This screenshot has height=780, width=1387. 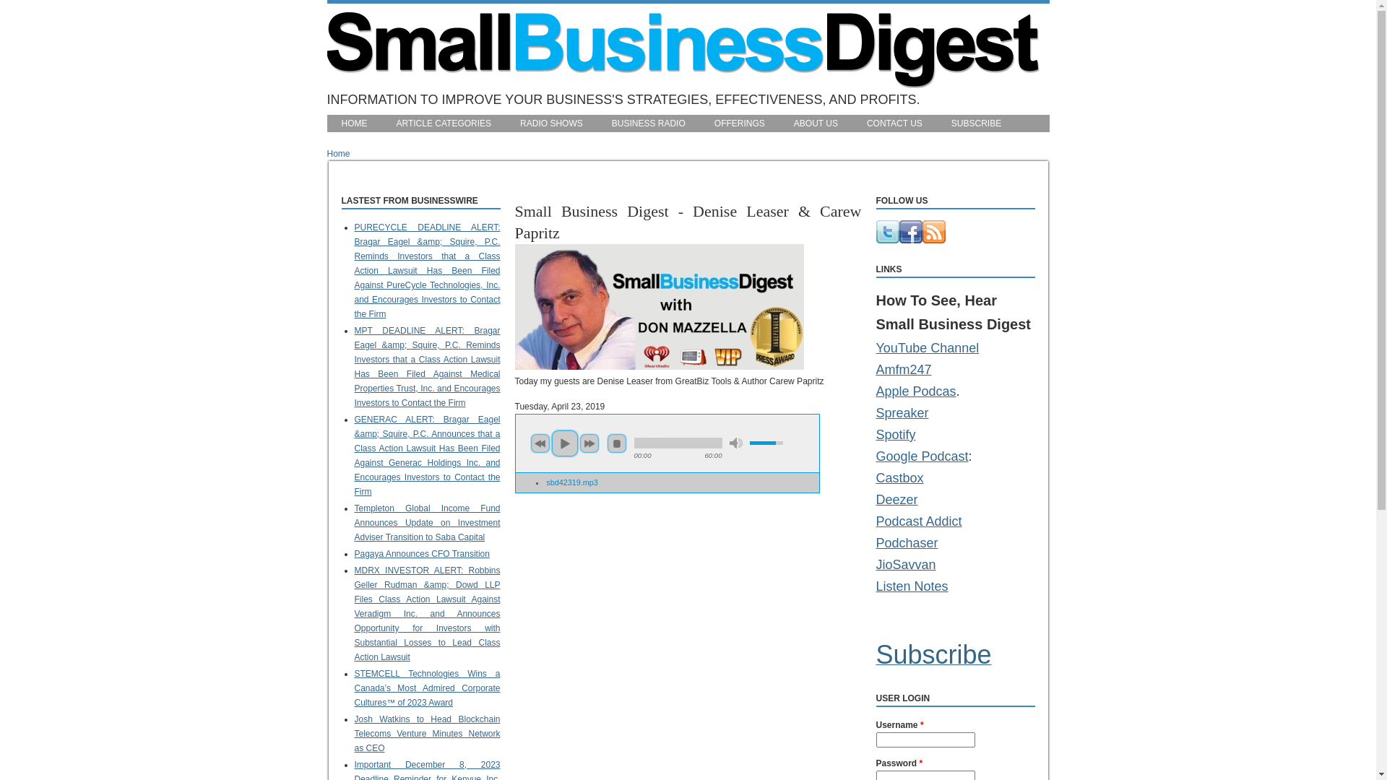 I want to click on CONTACT US, so click(x=894, y=123).